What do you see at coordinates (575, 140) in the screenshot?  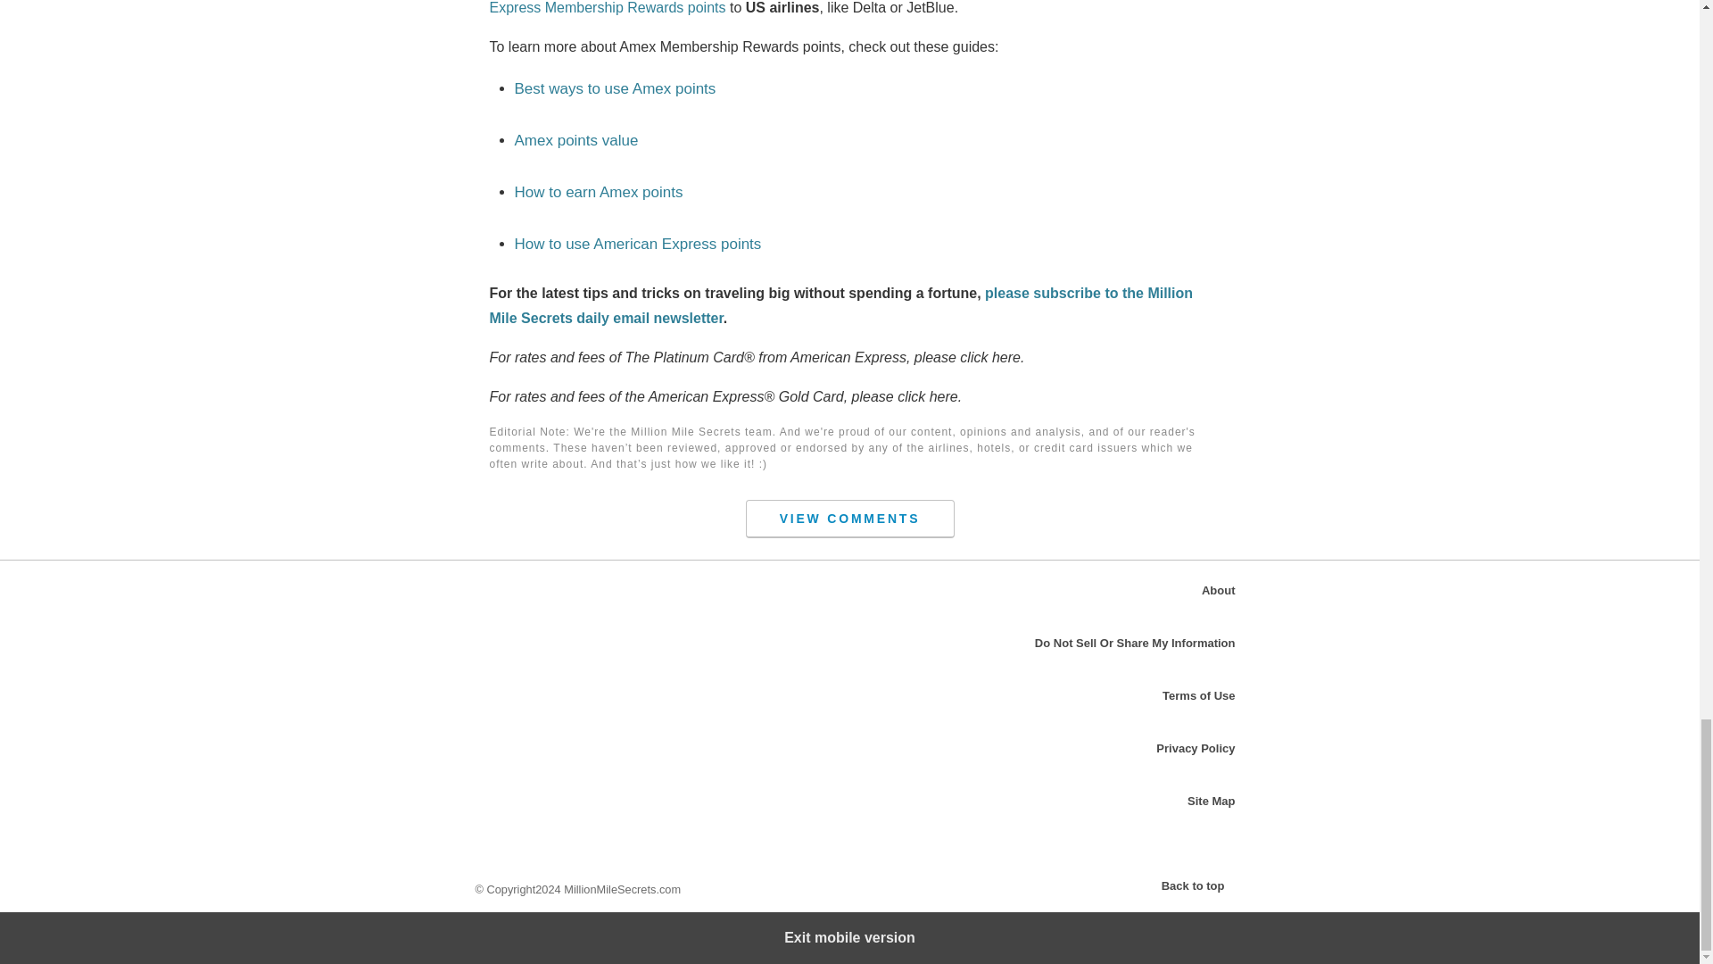 I see `Amex points value` at bounding box center [575, 140].